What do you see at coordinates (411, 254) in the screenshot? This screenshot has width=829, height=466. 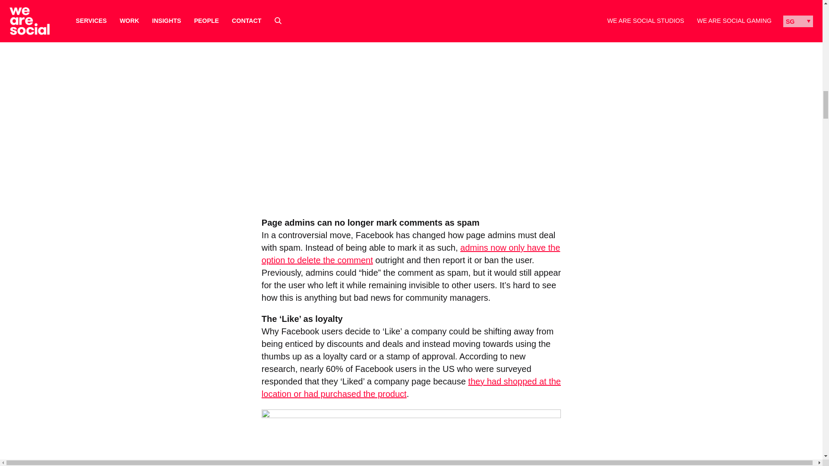 I see `admins now only have the option to delete the comment` at bounding box center [411, 254].